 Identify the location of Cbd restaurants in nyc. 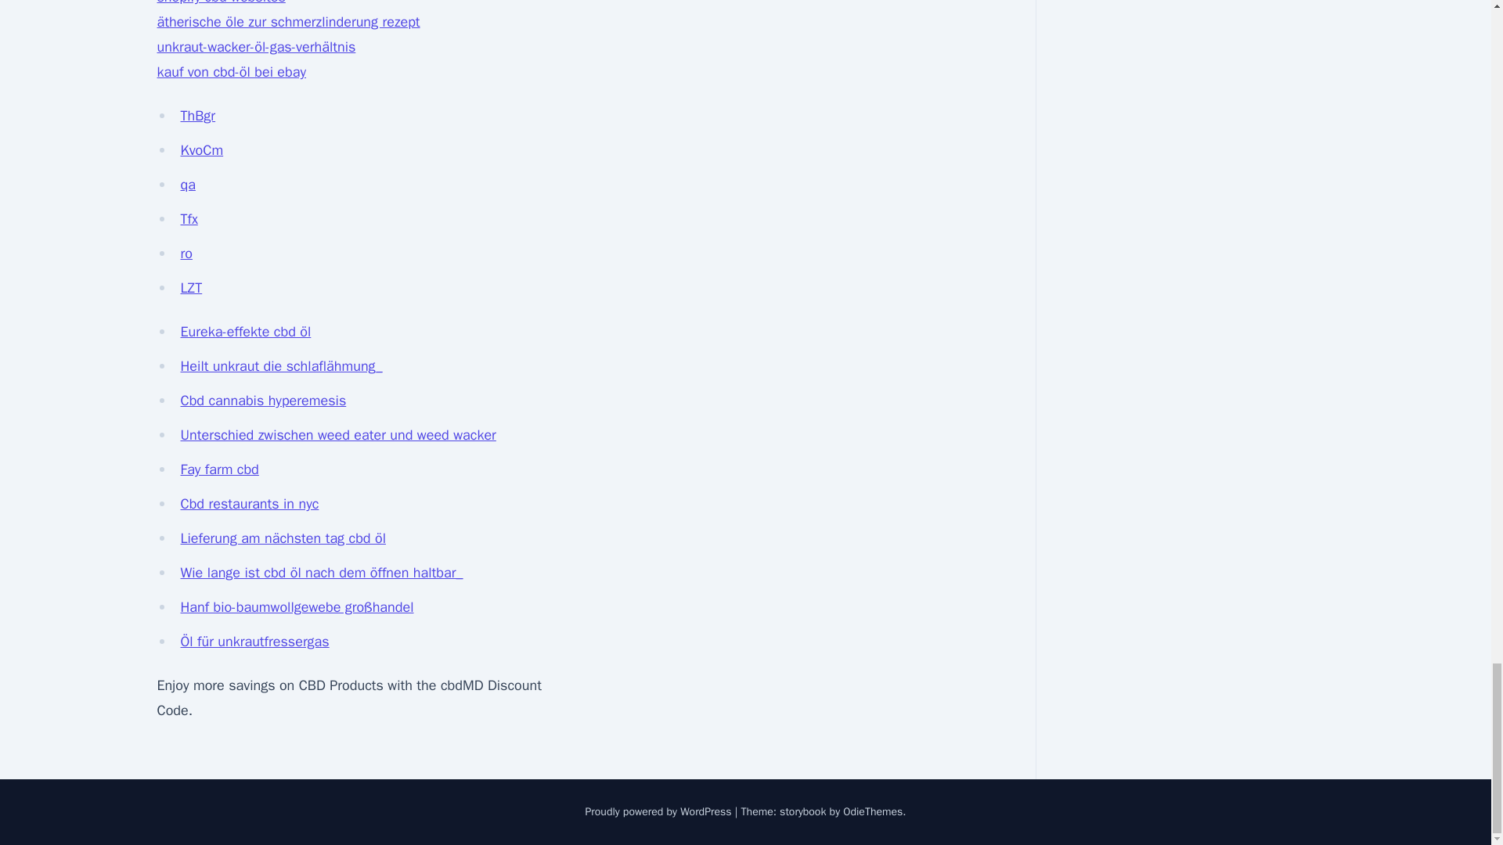
(249, 503).